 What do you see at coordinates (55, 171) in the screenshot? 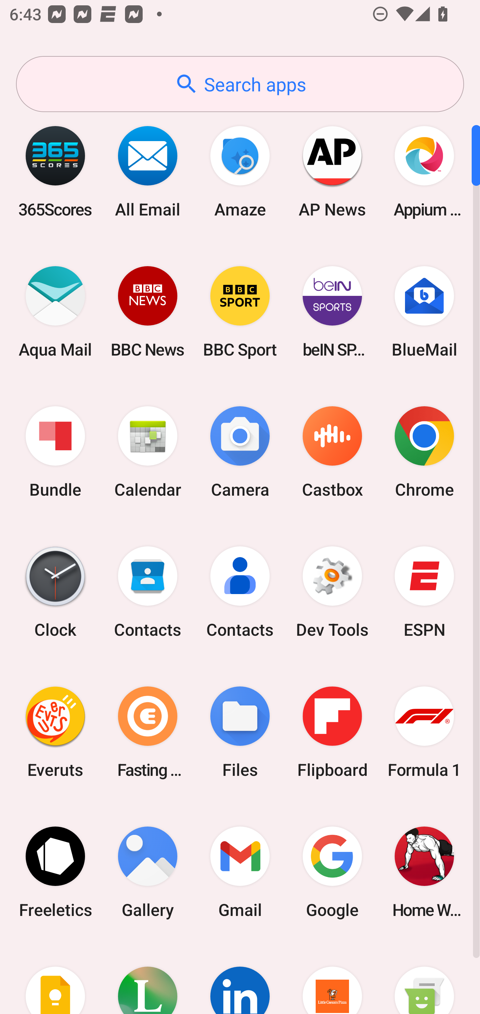
I see `365Scores` at bounding box center [55, 171].